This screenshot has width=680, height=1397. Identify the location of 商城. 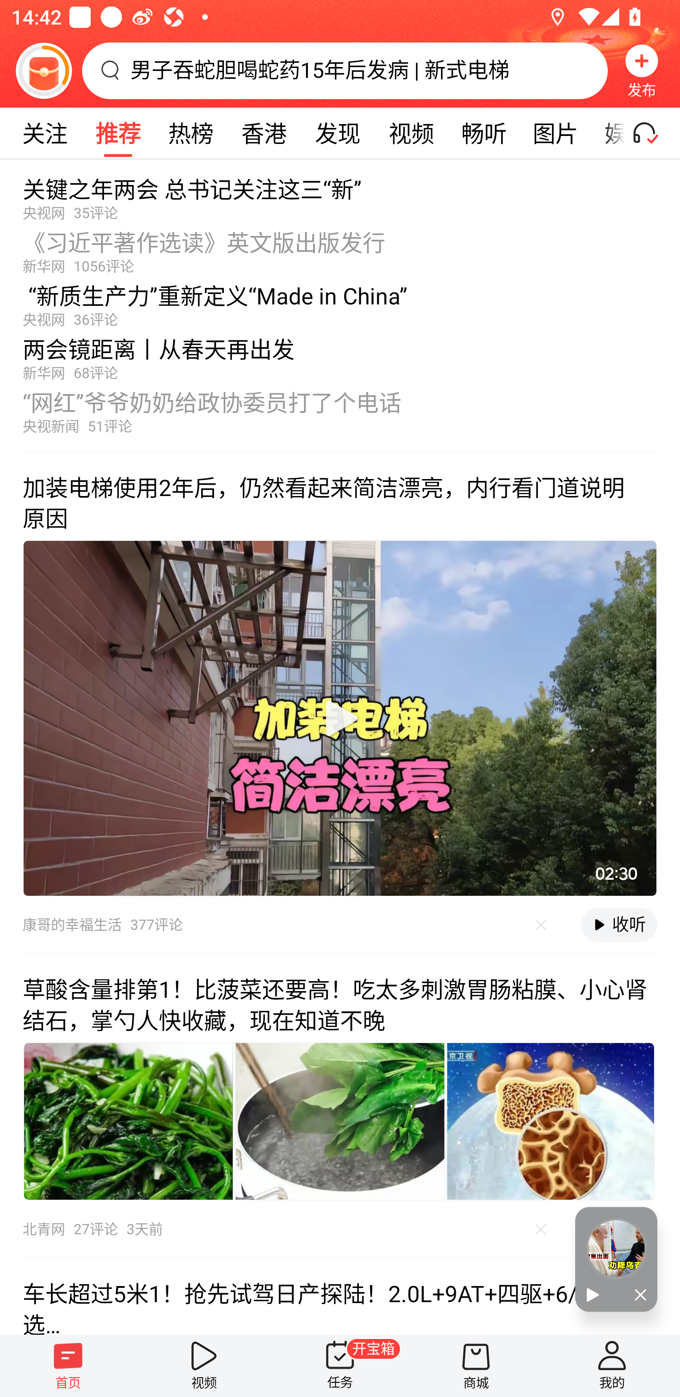
(476, 1365).